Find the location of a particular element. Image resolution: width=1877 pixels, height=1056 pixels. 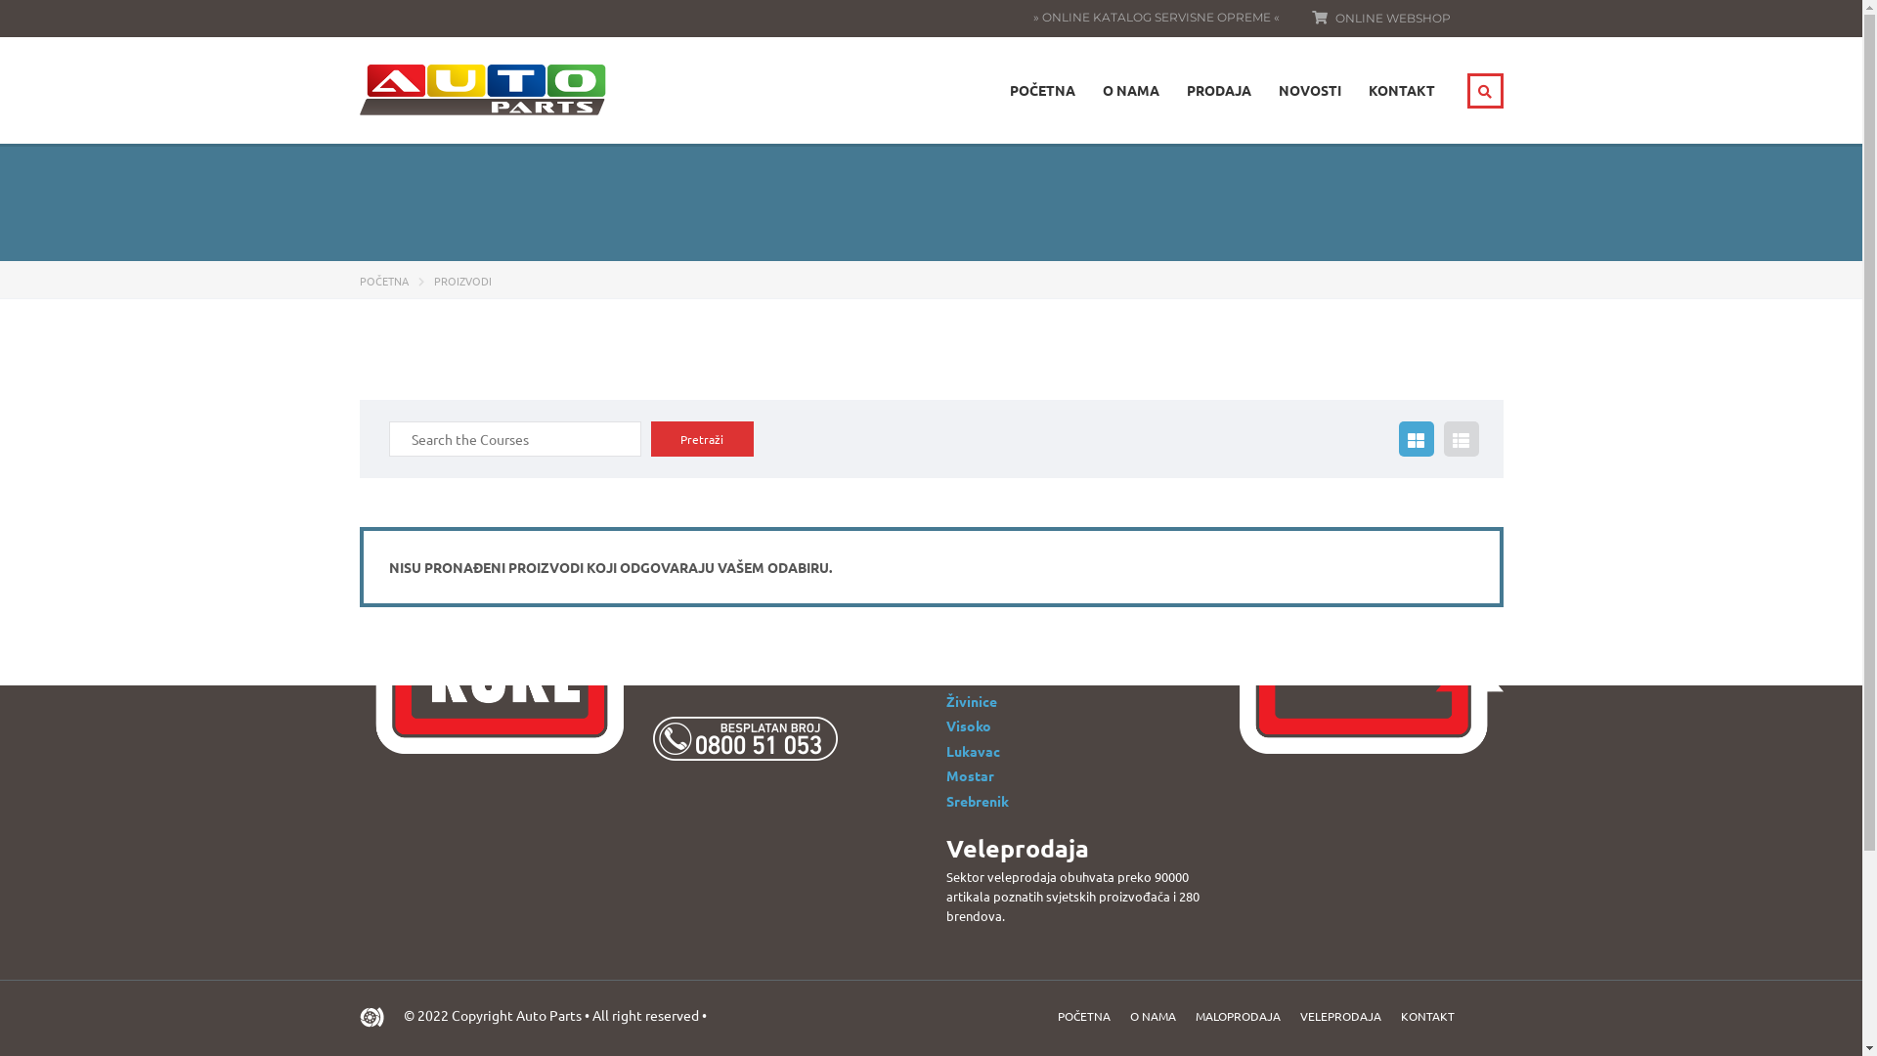

ONLINE WEBSHOP is located at coordinates (1393, 18).